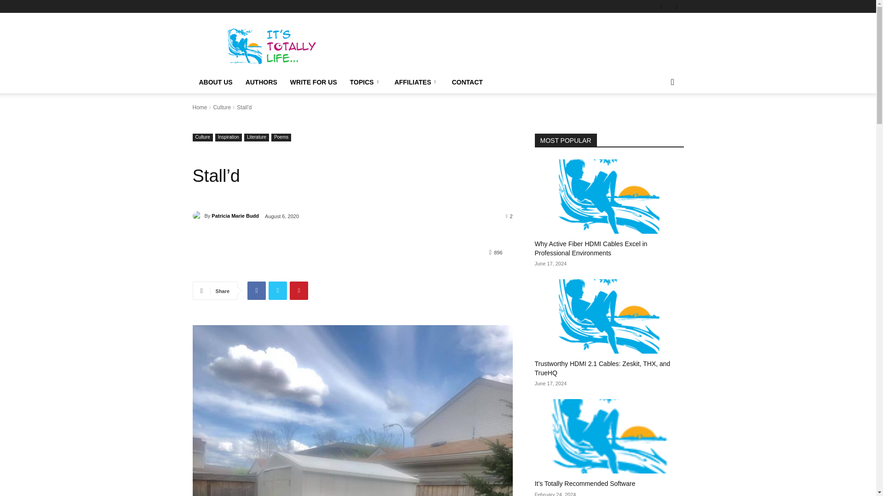 This screenshot has width=883, height=496. Describe the element at coordinates (256, 291) in the screenshot. I see `Facebook` at that location.